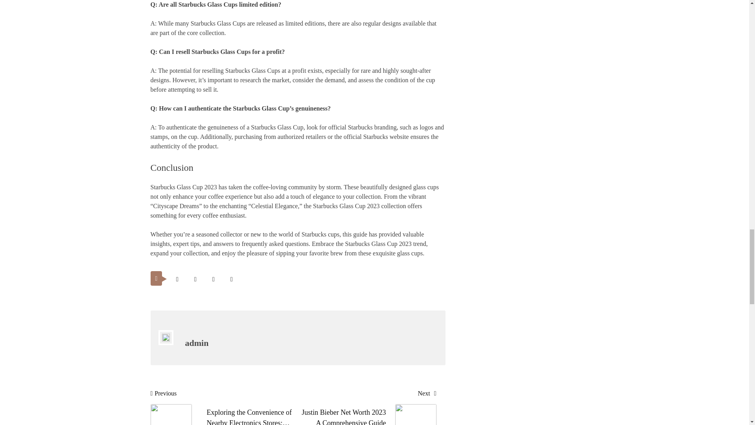 The height and width of the screenshot is (425, 755). Describe the element at coordinates (365, 408) in the screenshot. I see `Tweet This!` at that location.